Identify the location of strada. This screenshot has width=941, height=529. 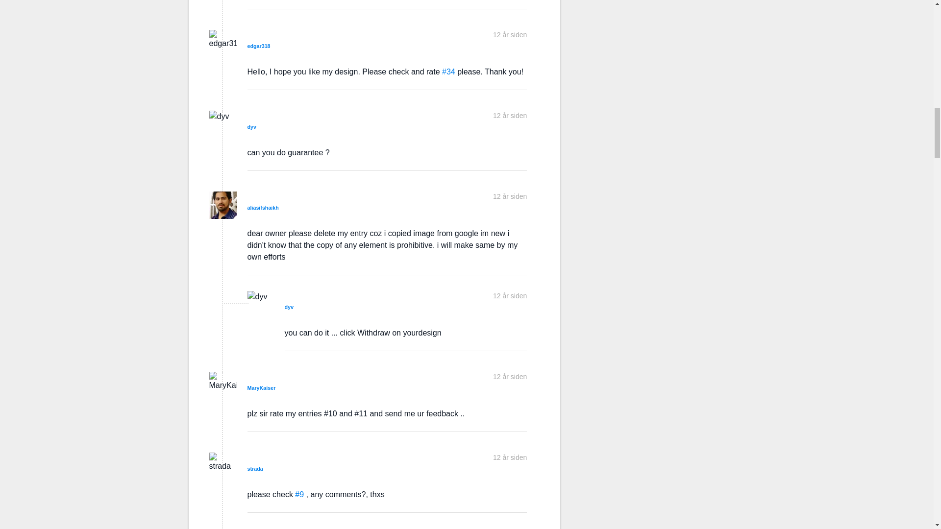
(254, 469).